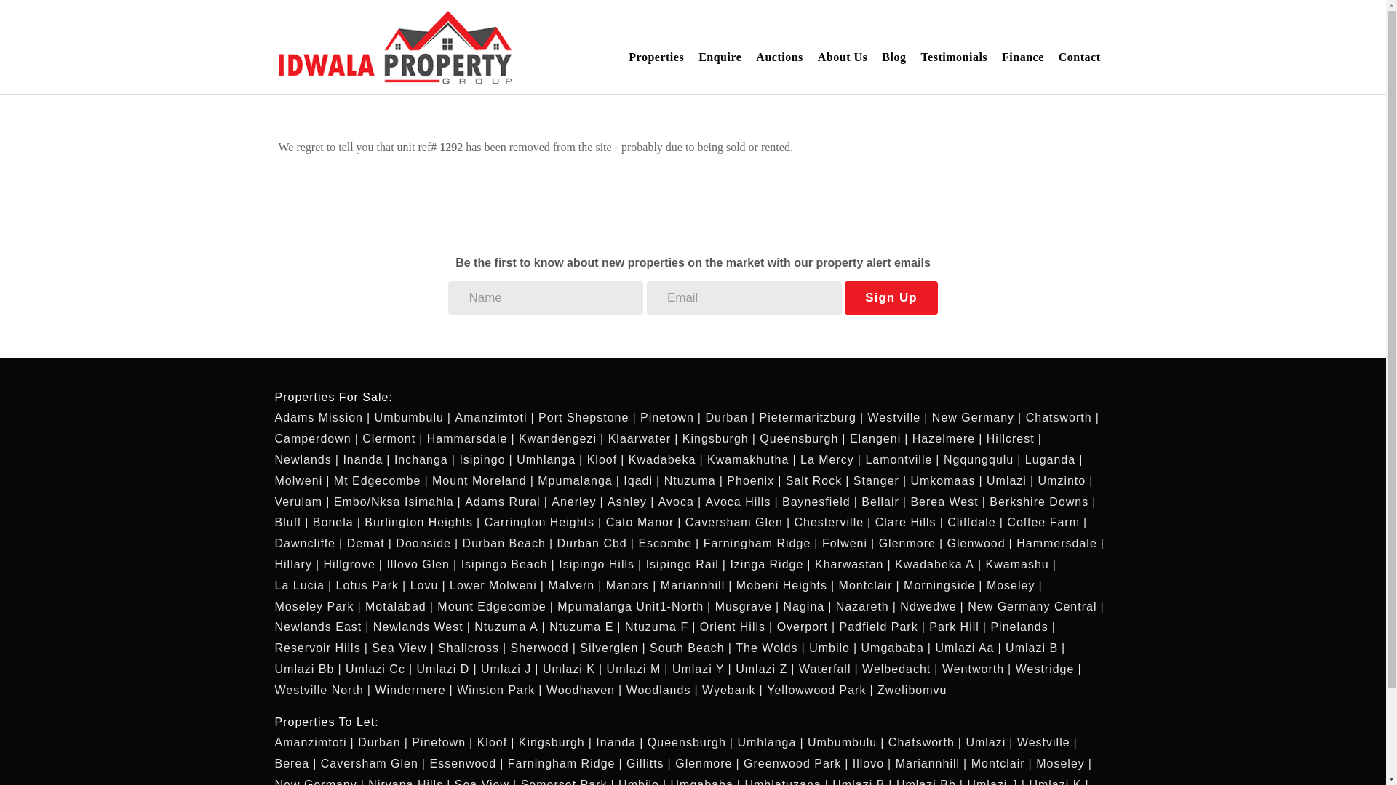  I want to click on Properties for sale in Camperdown, so click(317, 439).